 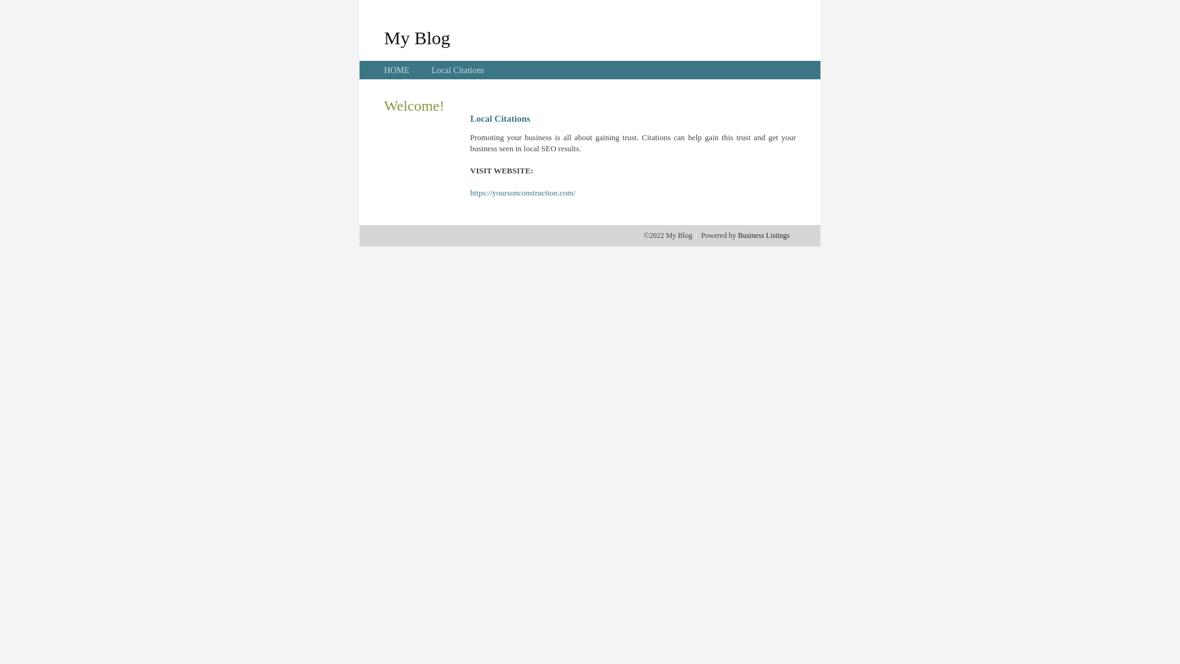 What do you see at coordinates (397, 70) in the screenshot?
I see `HOME` at bounding box center [397, 70].